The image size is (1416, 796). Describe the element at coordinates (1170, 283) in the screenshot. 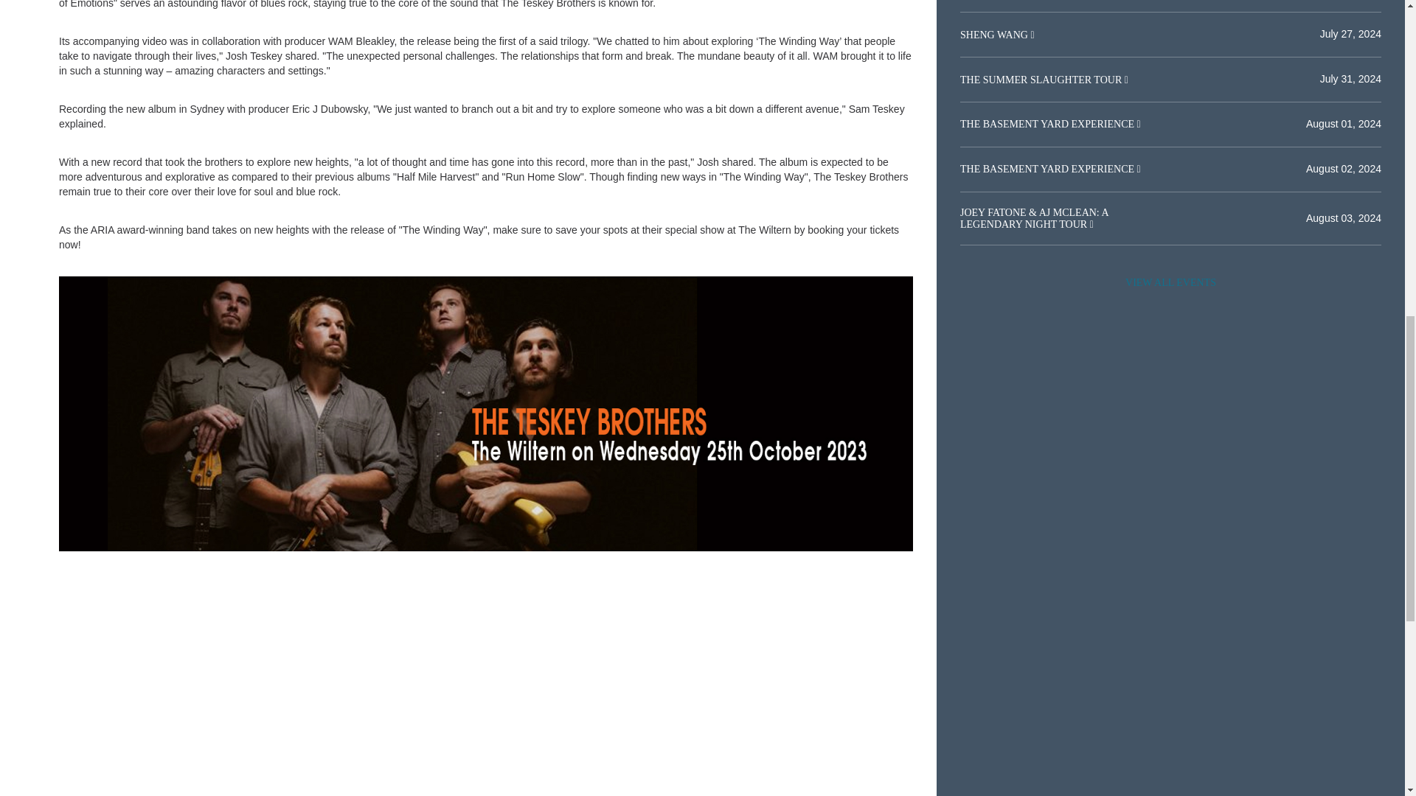

I see `VIEW ALL EVENTS` at that location.